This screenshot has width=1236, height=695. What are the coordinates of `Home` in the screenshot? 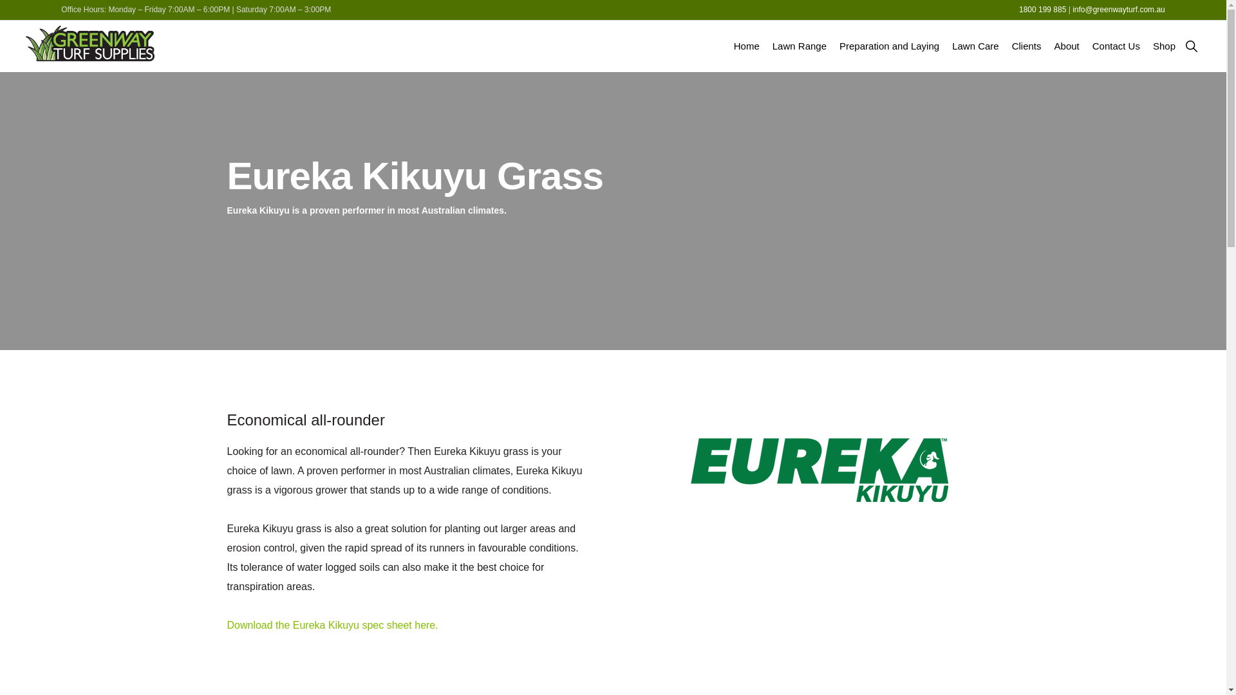 It's located at (747, 46).